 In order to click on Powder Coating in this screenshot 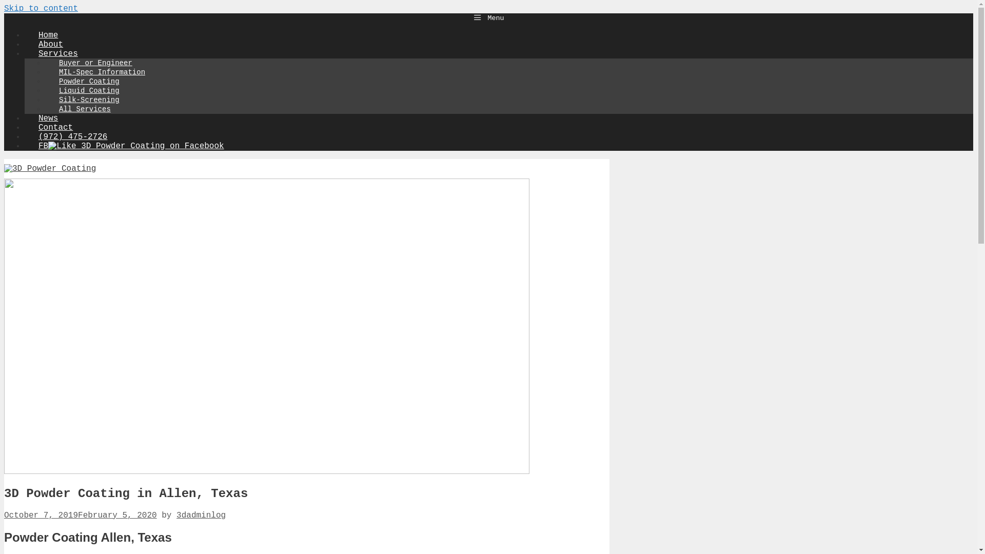, I will do `click(89, 82)`.